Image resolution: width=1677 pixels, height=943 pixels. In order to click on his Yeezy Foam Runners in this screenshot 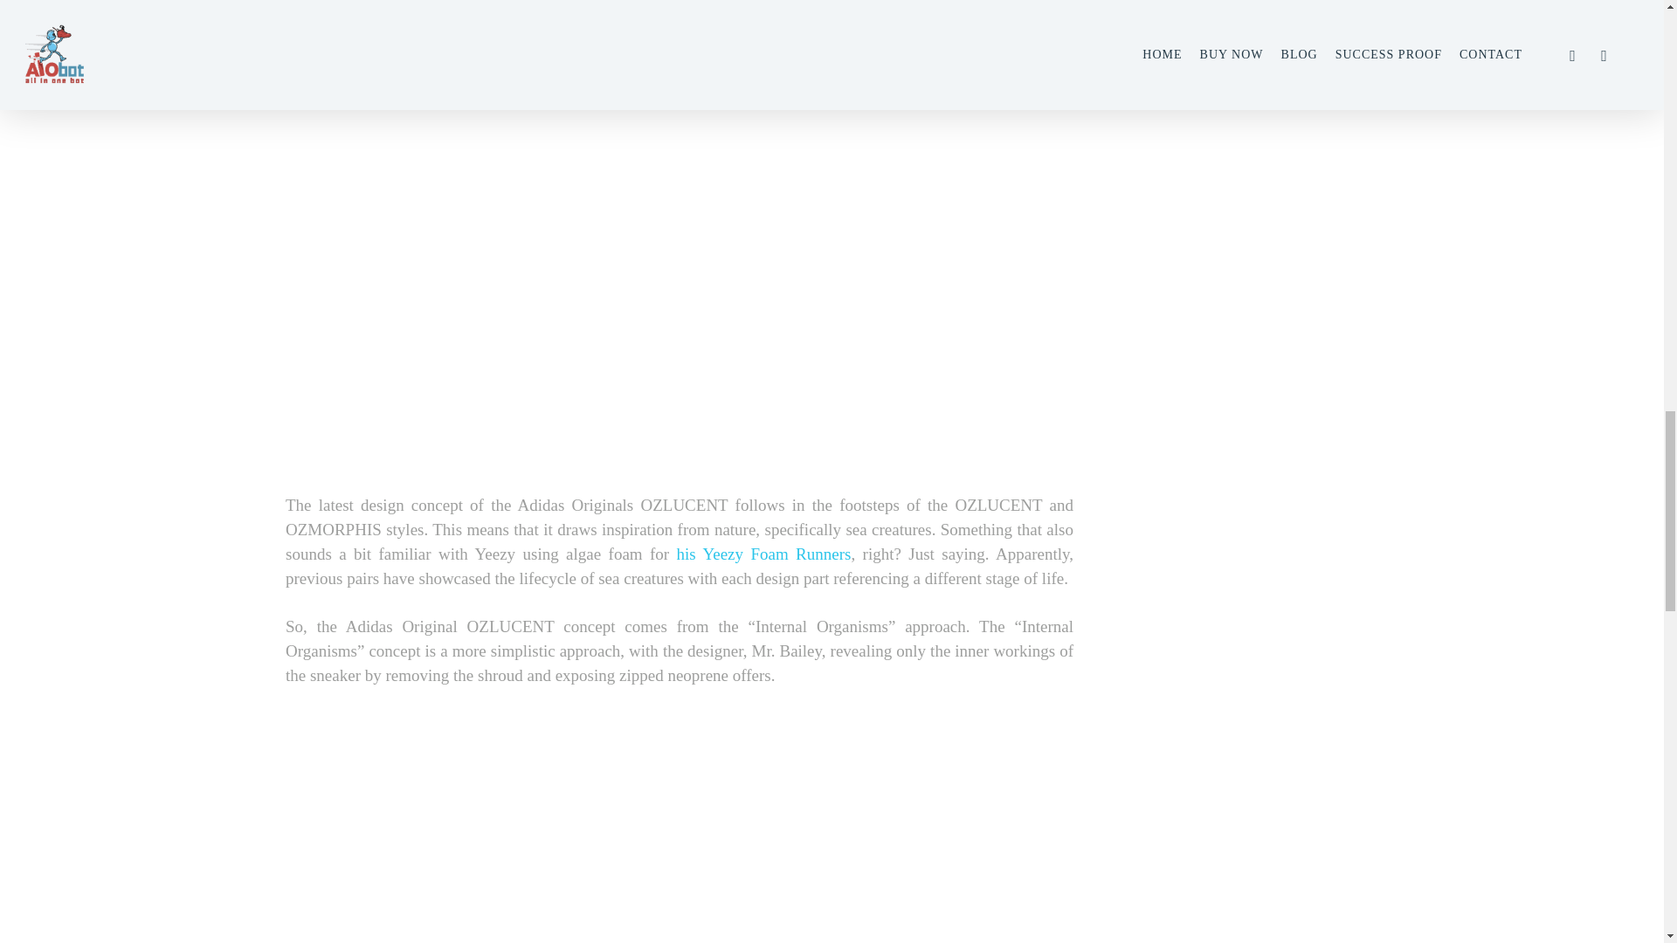, I will do `click(764, 554)`.